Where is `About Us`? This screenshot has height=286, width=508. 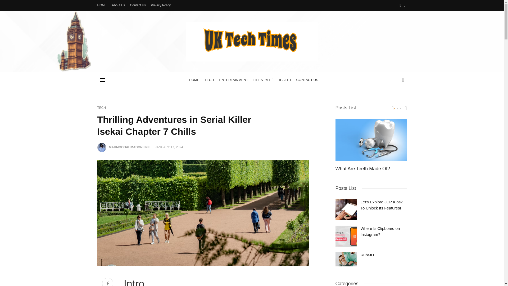 About Us is located at coordinates (118, 5).